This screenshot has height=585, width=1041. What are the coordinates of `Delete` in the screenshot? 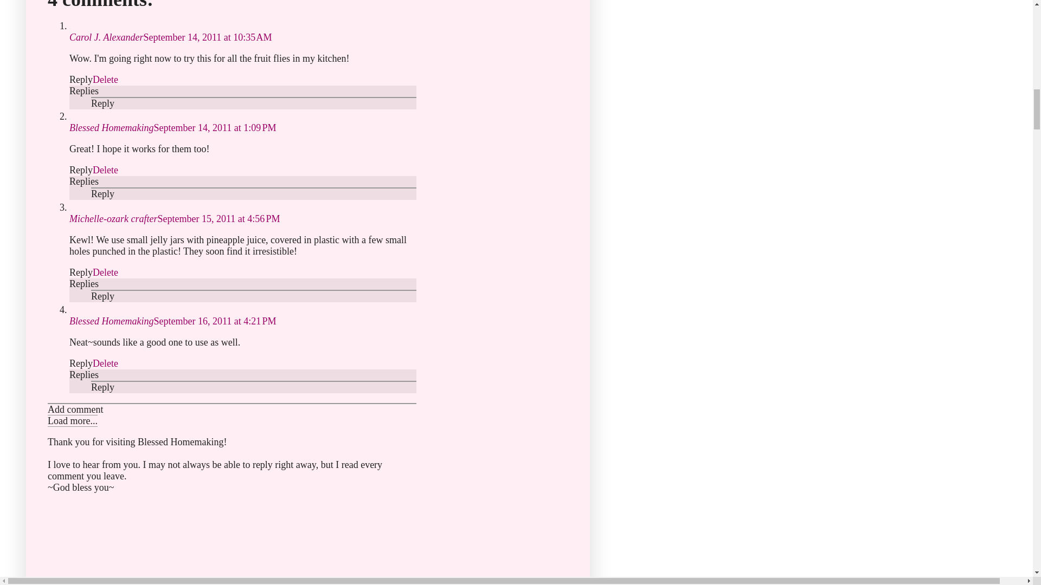 It's located at (105, 272).